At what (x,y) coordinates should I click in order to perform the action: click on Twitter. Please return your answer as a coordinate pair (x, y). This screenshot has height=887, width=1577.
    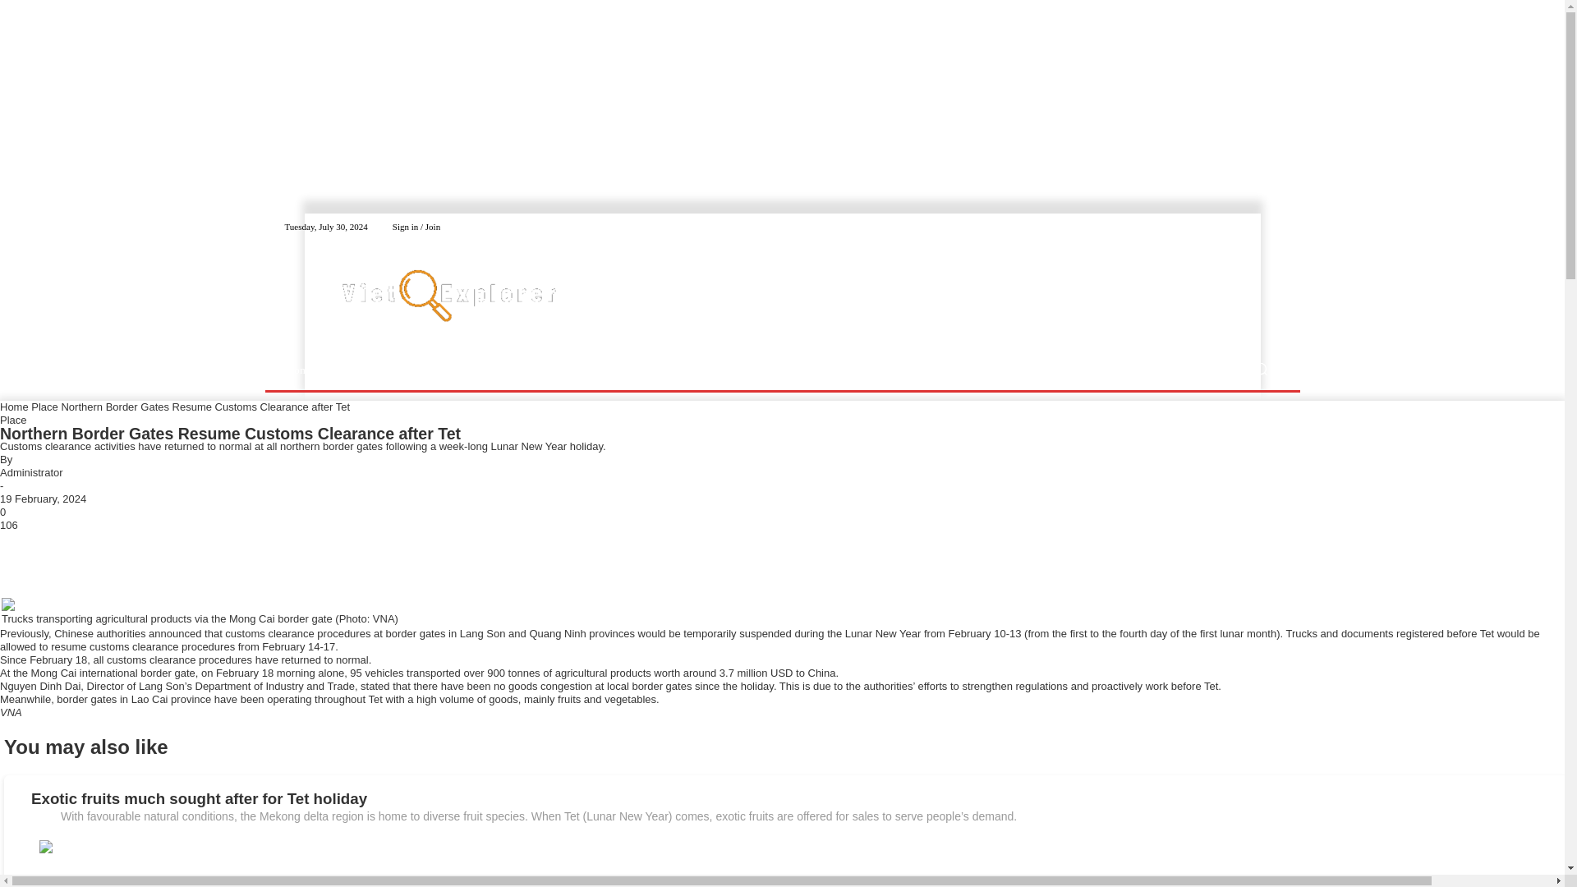
    Looking at the image, I should click on (1270, 227).